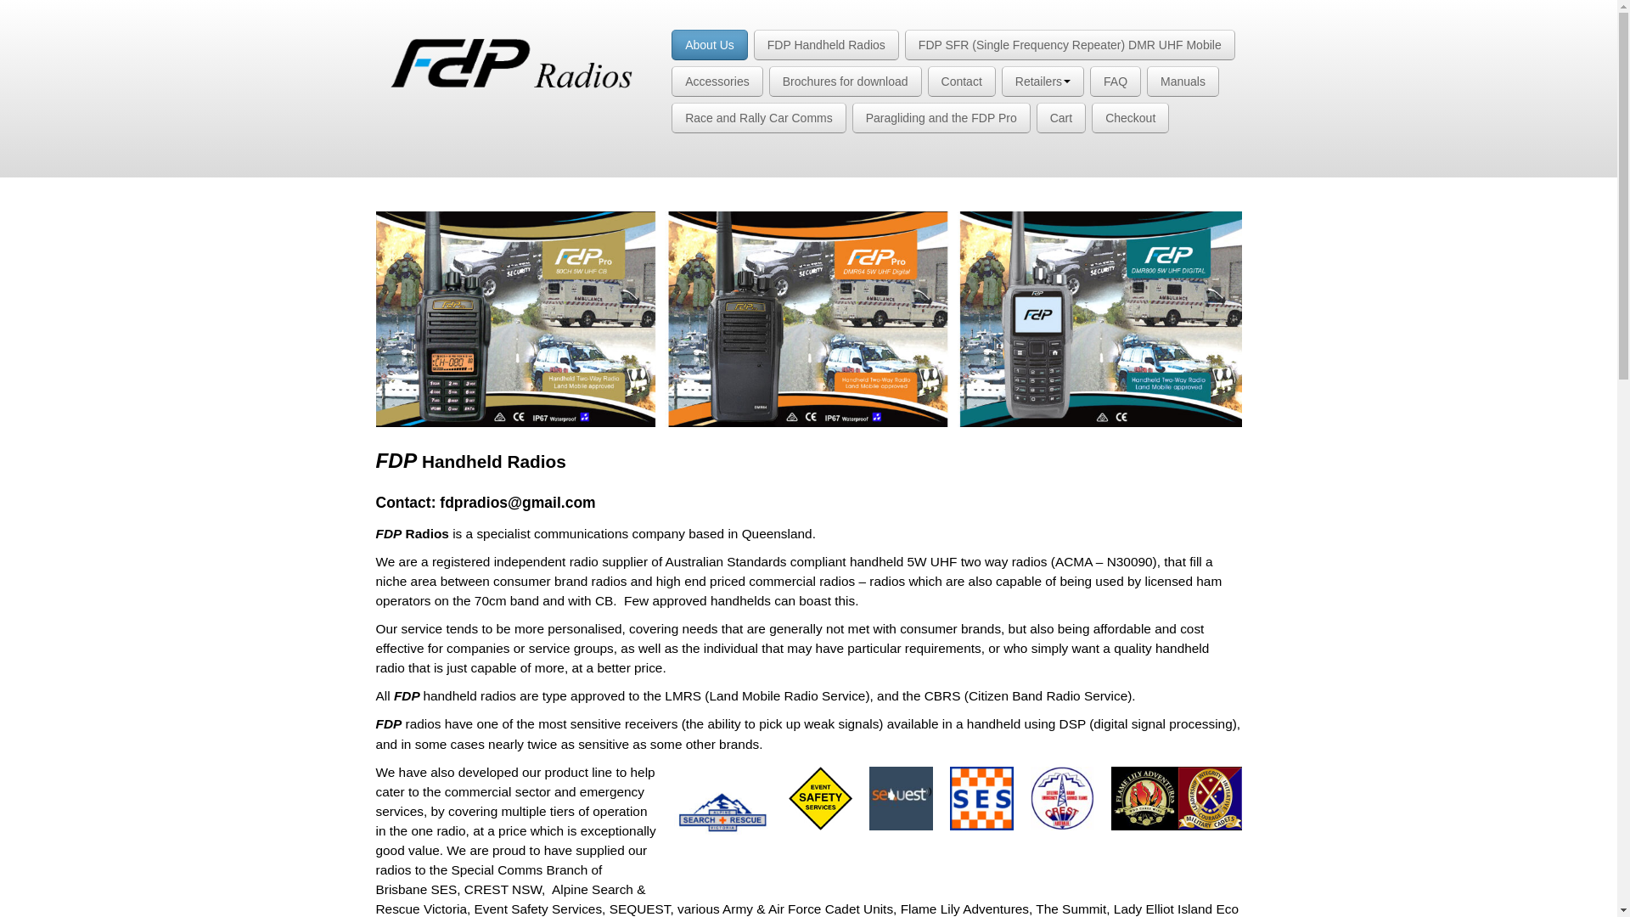  What do you see at coordinates (1043, 82) in the screenshot?
I see `Retailers` at bounding box center [1043, 82].